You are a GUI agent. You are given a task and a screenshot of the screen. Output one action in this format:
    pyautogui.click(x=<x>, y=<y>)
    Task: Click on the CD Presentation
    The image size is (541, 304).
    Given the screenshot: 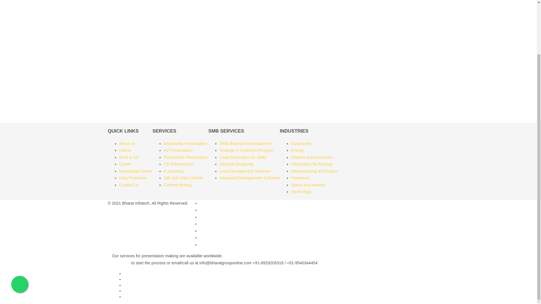 What is the action you would take?
    pyautogui.click(x=179, y=164)
    